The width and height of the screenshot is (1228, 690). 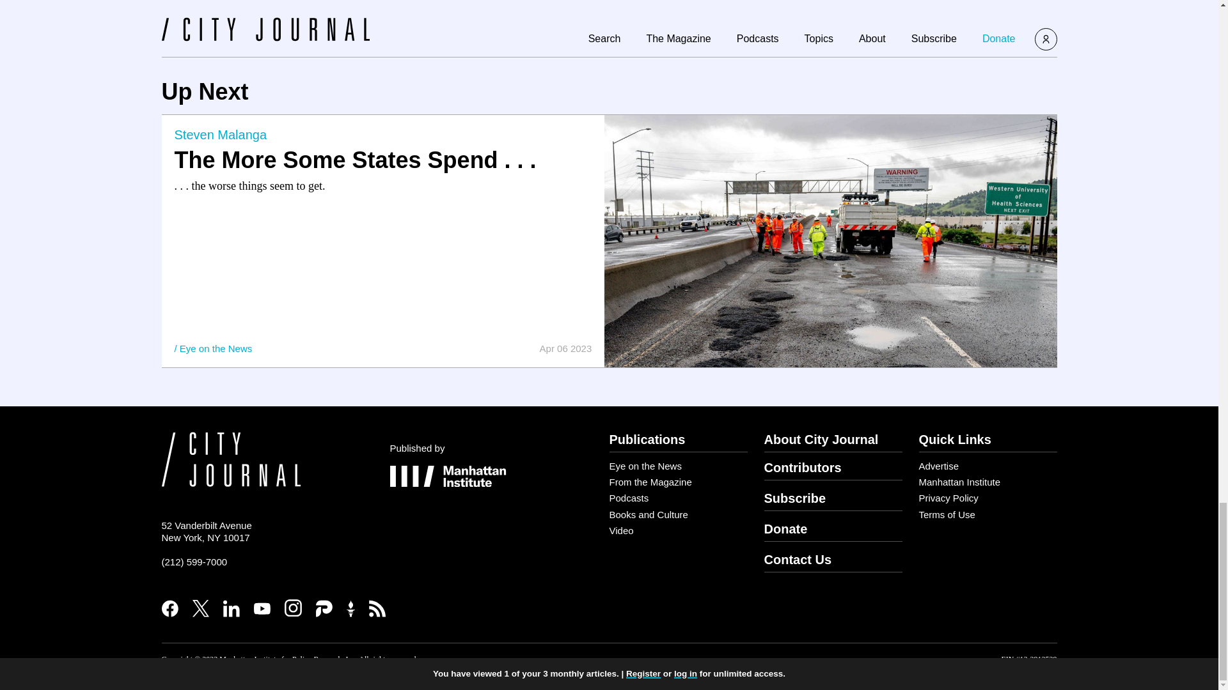 What do you see at coordinates (1016, 11) in the screenshot?
I see `Winter 2023` at bounding box center [1016, 11].